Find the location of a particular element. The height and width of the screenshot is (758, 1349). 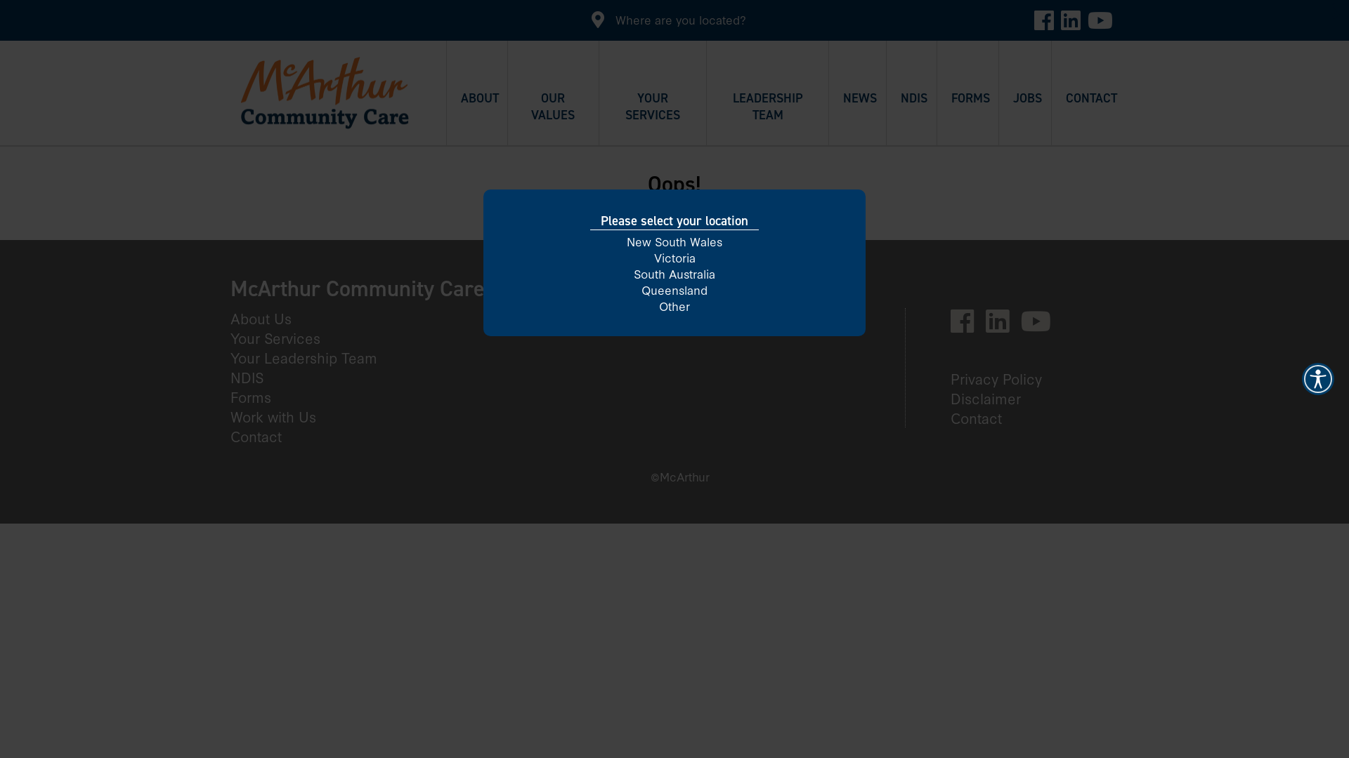

FORMS is located at coordinates (968, 118).